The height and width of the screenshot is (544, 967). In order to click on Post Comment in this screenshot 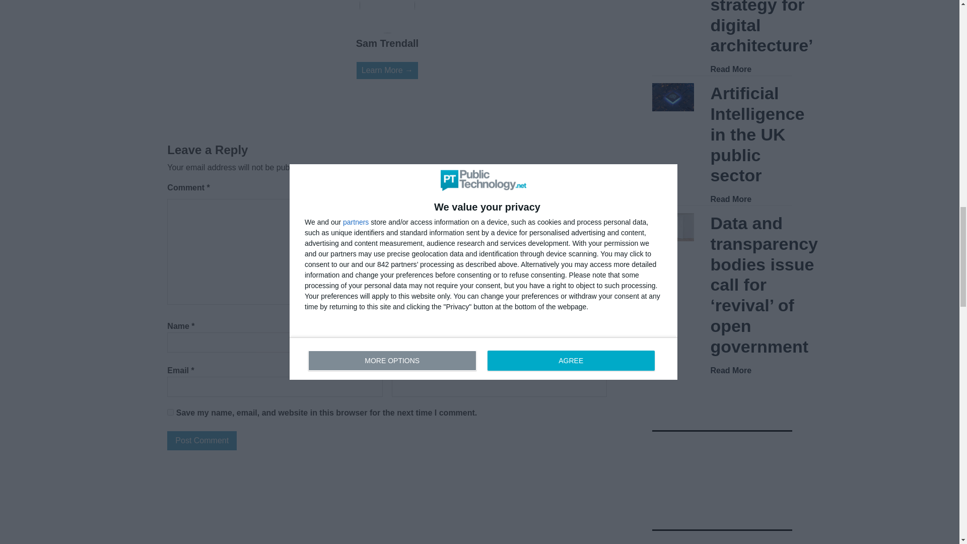, I will do `click(202, 441)`.